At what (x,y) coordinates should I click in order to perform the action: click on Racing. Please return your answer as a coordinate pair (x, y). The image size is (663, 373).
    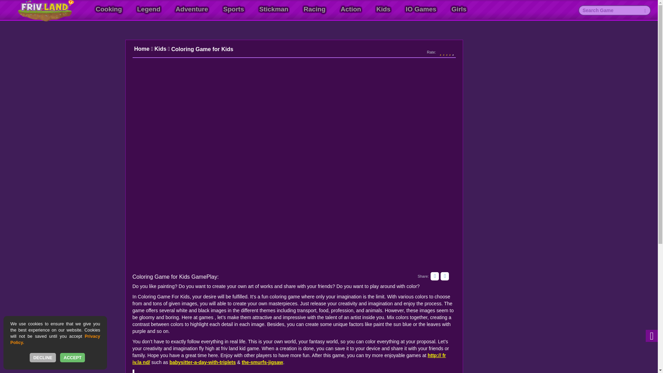
    Looking at the image, I should click on (314, 9).